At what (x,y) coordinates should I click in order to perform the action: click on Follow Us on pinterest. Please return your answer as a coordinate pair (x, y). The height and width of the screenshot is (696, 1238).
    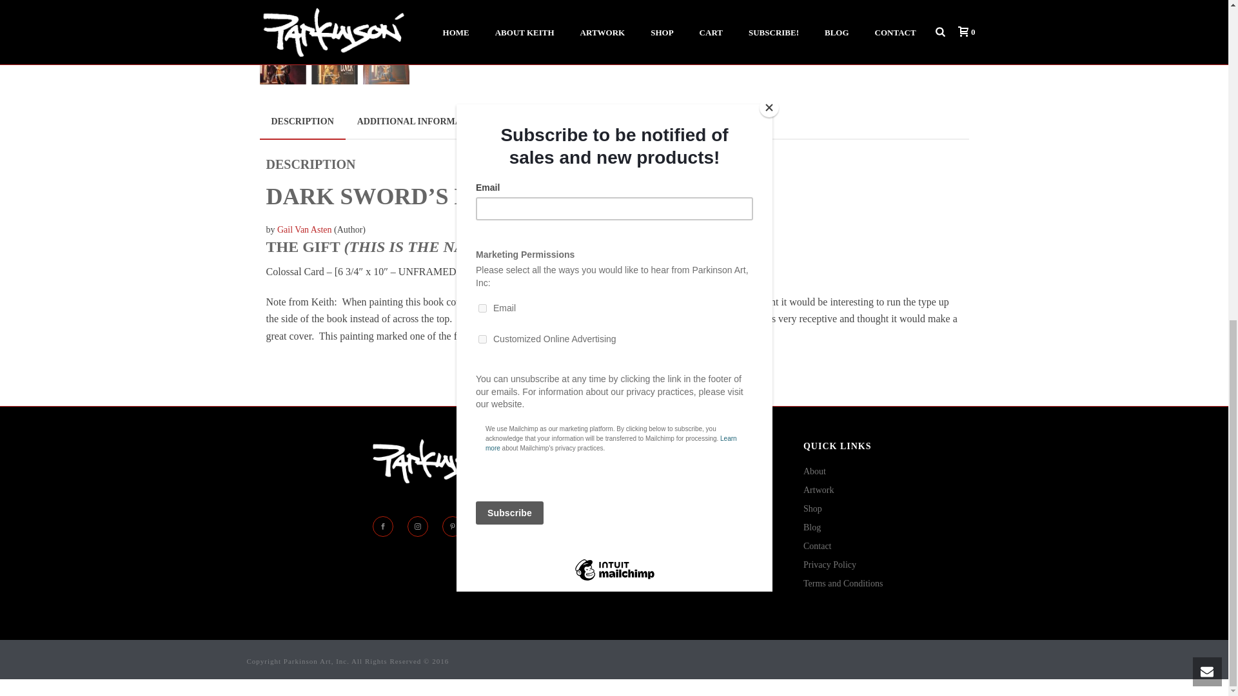
    Looking at the image, I should click on (453, 526).